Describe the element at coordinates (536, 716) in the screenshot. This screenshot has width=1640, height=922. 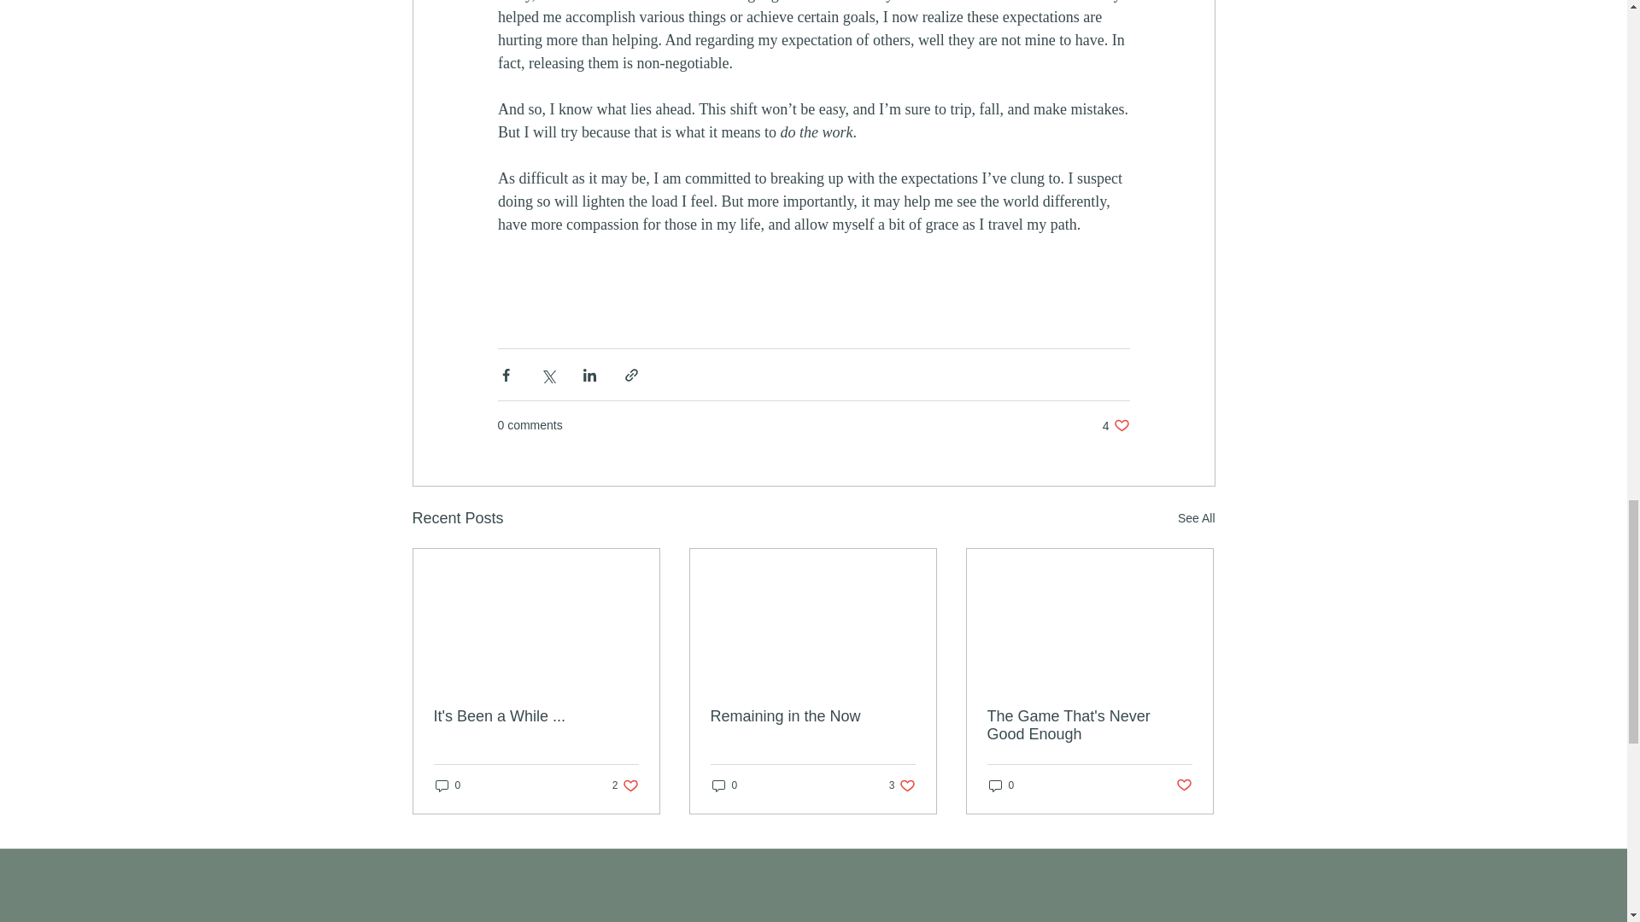
I see `0` at that location.